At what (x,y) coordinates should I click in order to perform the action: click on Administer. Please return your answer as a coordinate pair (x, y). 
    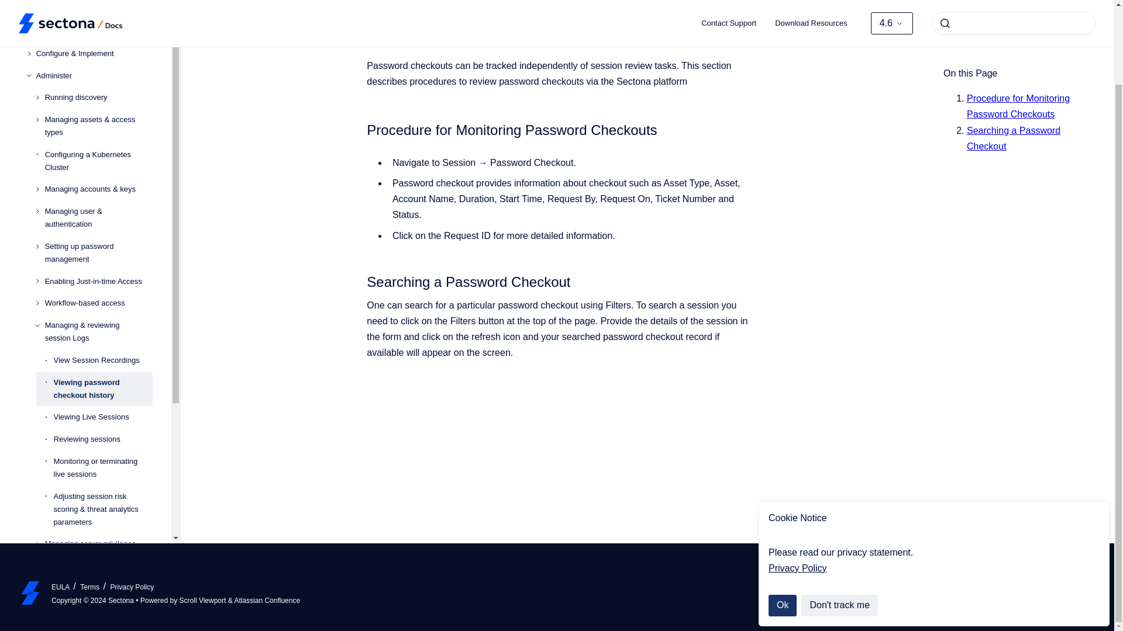
    Looking at the image, I should click on (94, 76).